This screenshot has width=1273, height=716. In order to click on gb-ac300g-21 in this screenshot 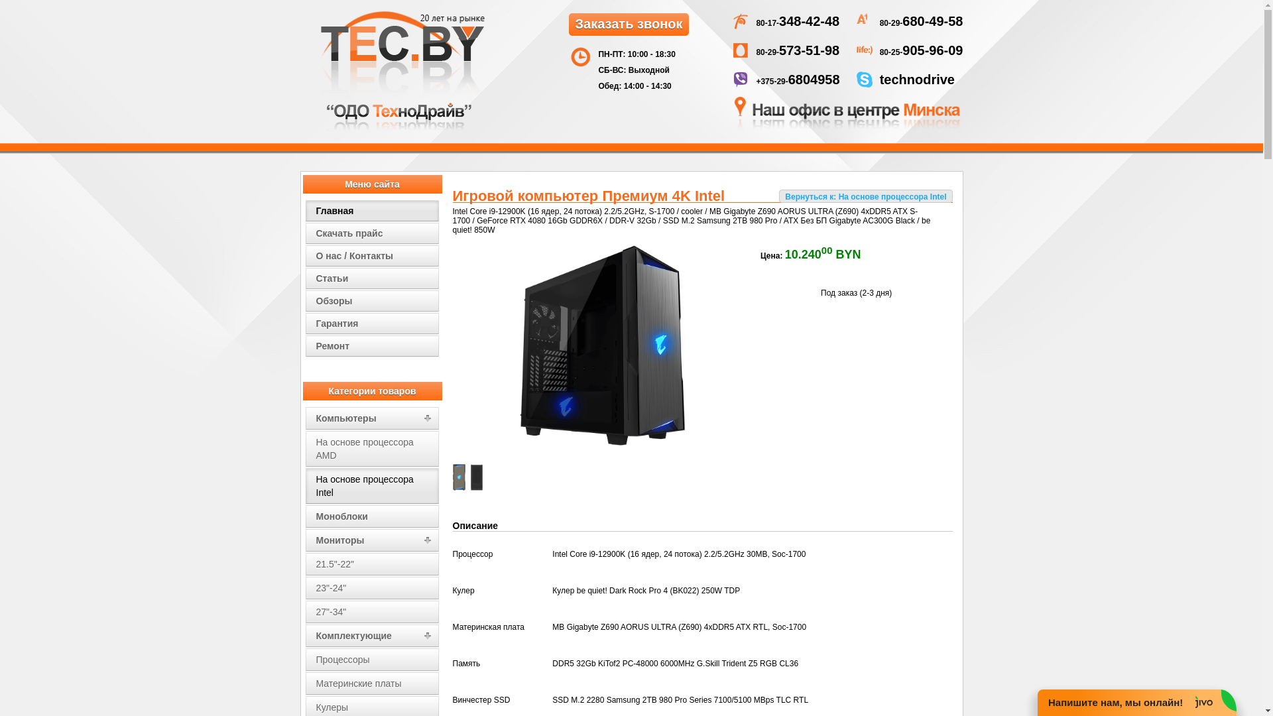, I will do `click(461, 488)`.